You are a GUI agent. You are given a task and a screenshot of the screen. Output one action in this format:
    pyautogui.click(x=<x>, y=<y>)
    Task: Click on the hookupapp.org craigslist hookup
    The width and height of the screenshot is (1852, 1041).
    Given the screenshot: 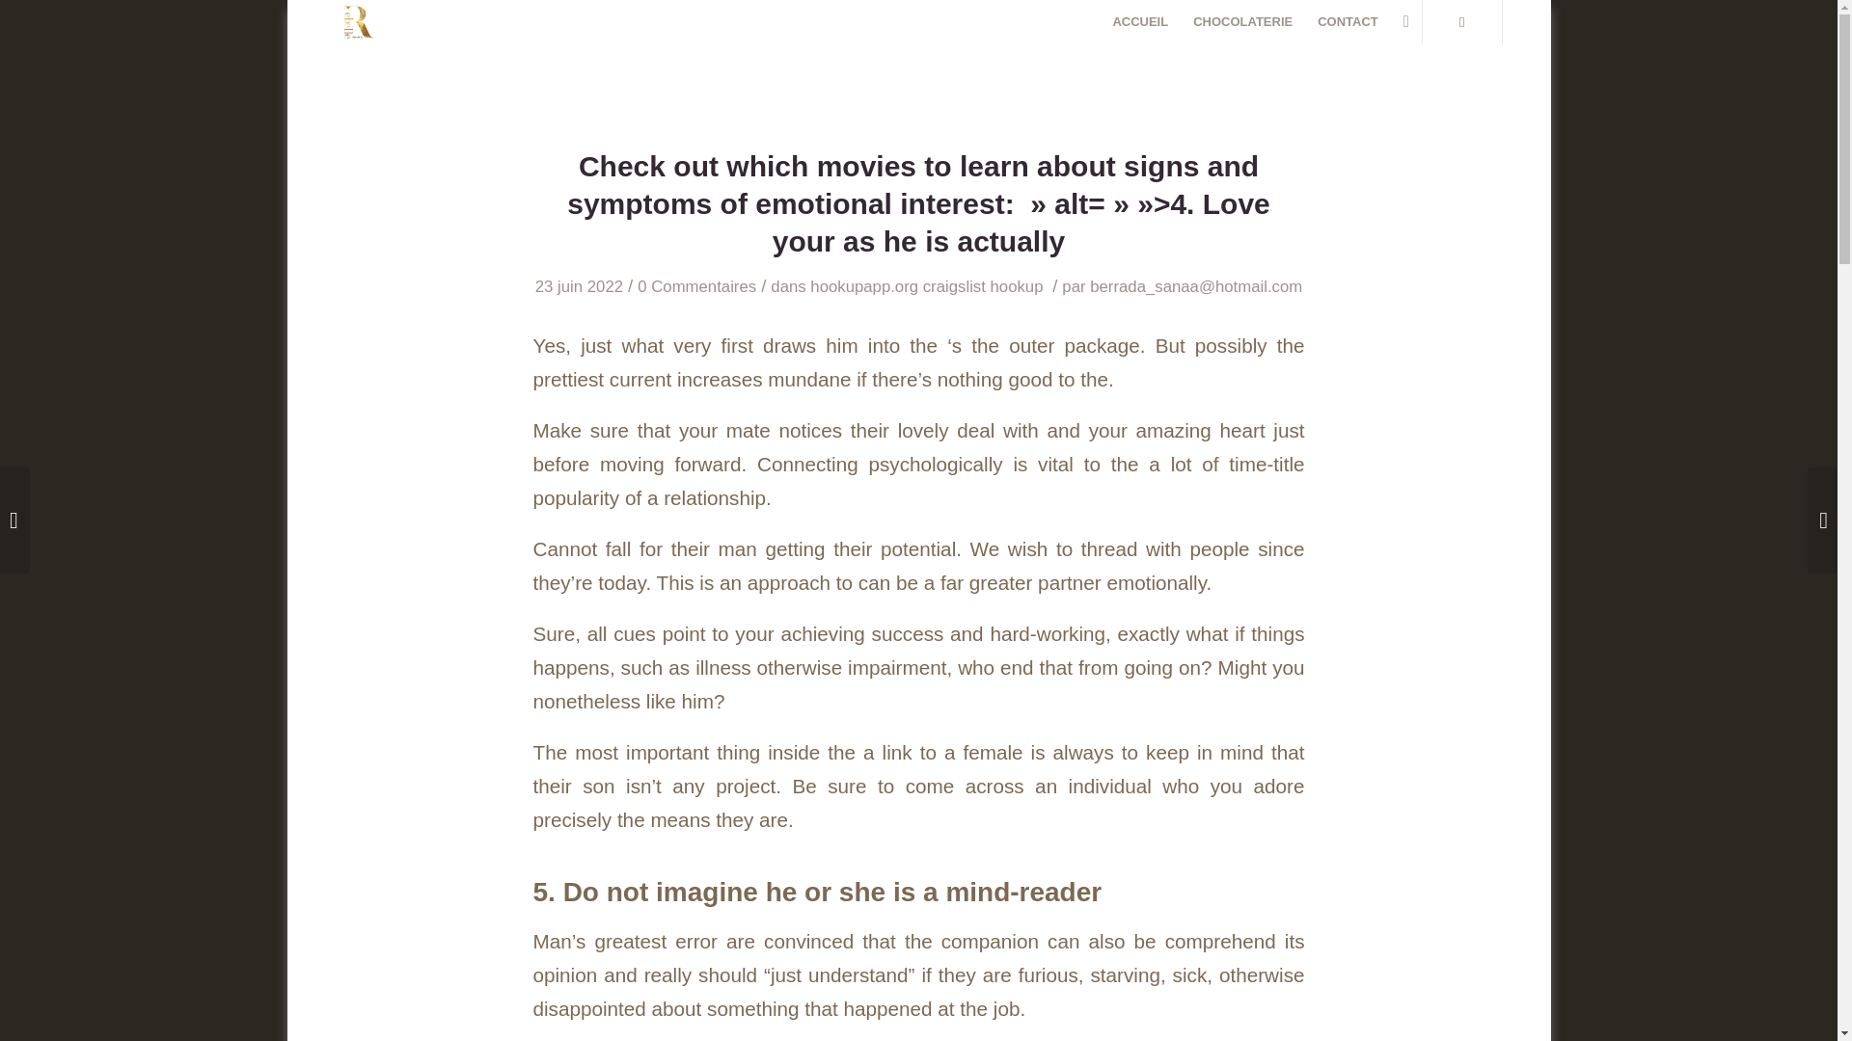 What is the action you would take?
    pyautogui.click(x=926, y=286)
    